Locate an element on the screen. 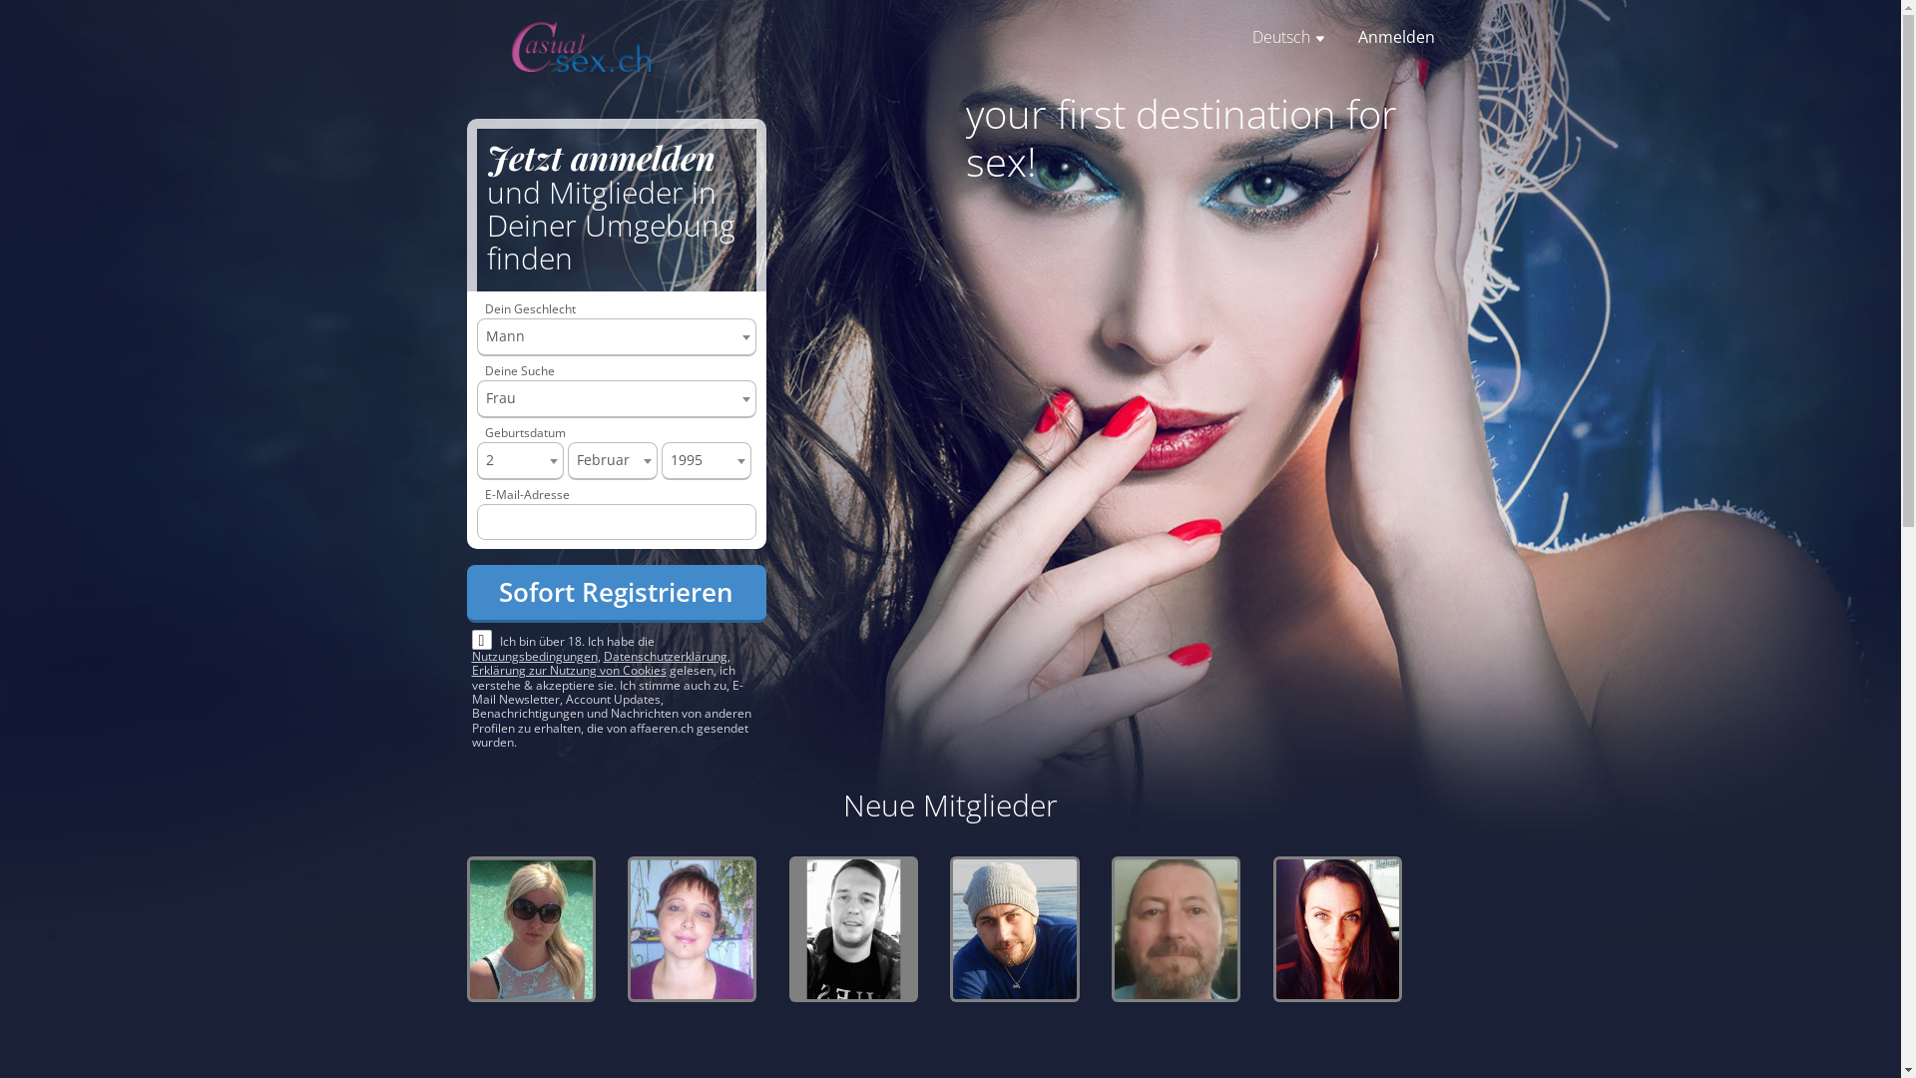 This screenshot has width=1916, height=1078. Sofort registrieren is located at coordinates (617, 593).